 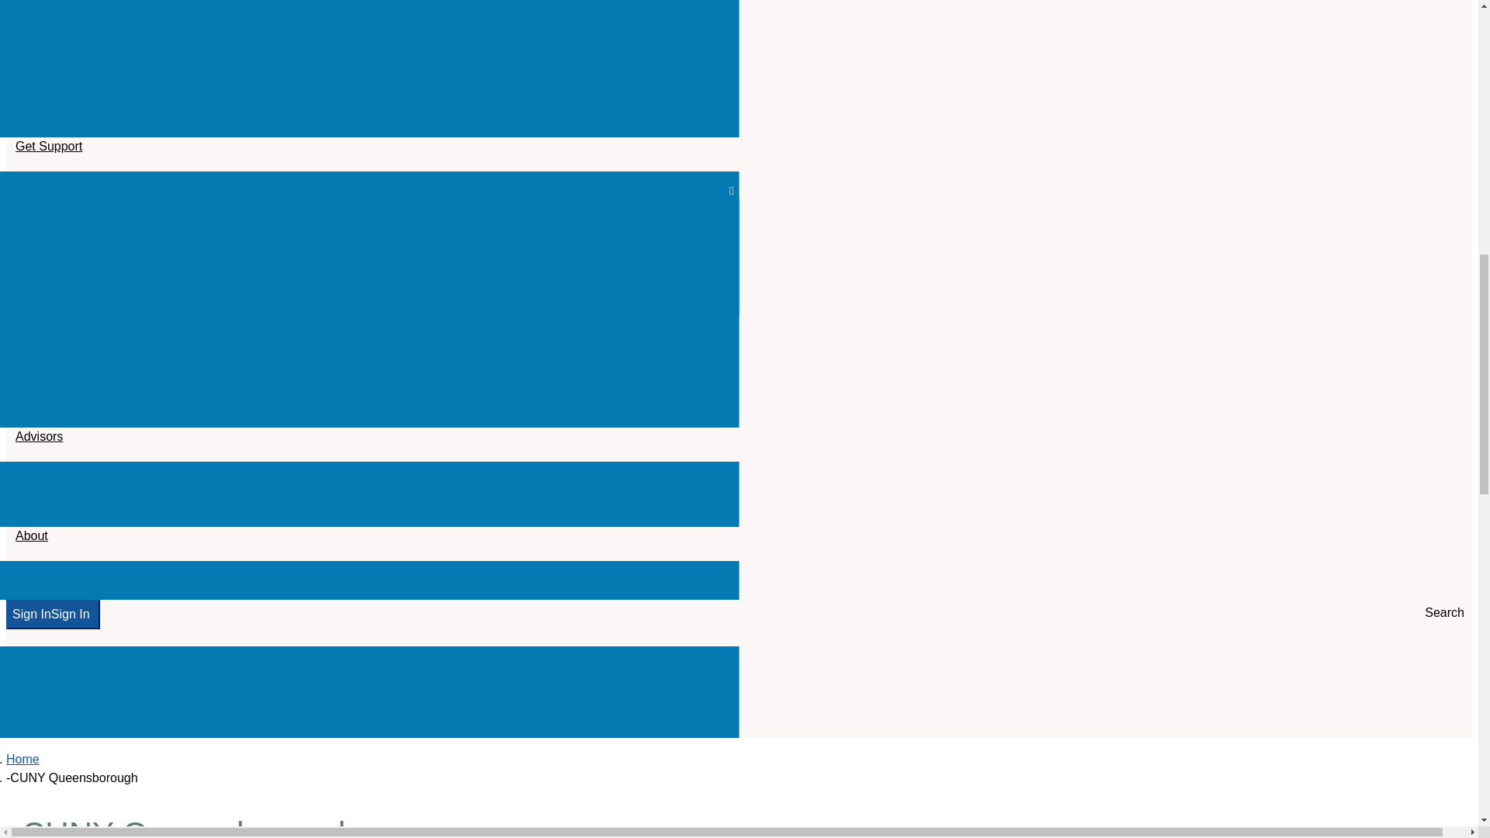 What do you see at coordinates (369, 329) in the screenshot?
I see `Contact` at bounding box center [369, 329].